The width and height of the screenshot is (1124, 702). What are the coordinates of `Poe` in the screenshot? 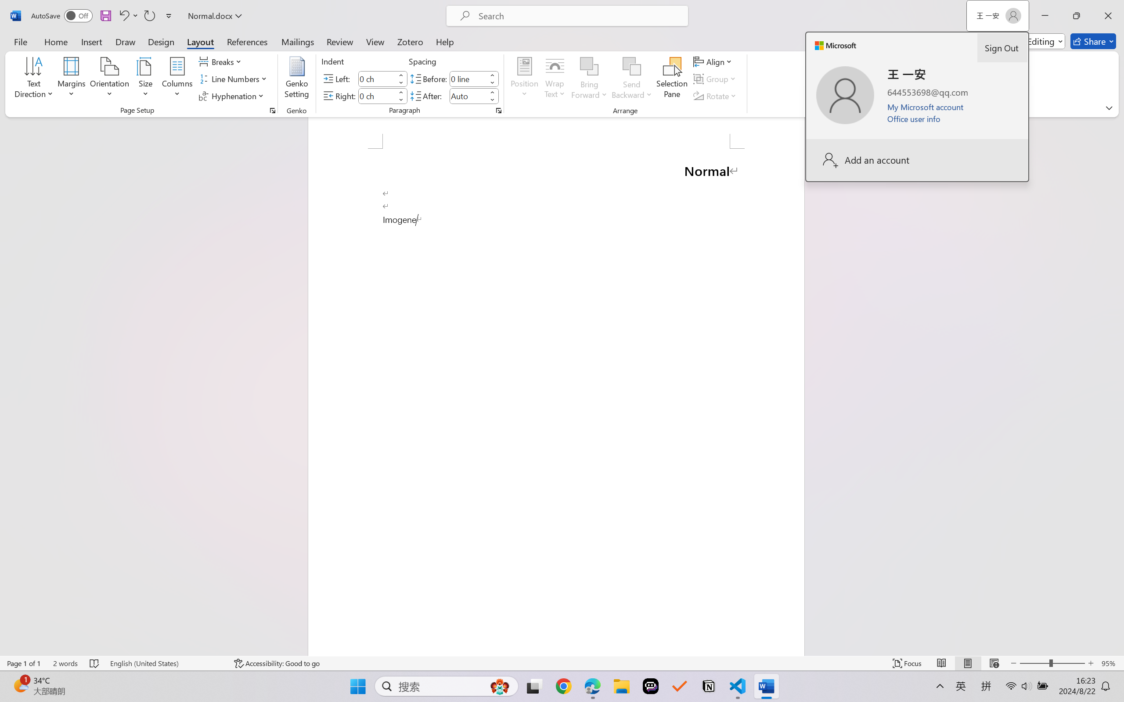 It's located at (651, 686).